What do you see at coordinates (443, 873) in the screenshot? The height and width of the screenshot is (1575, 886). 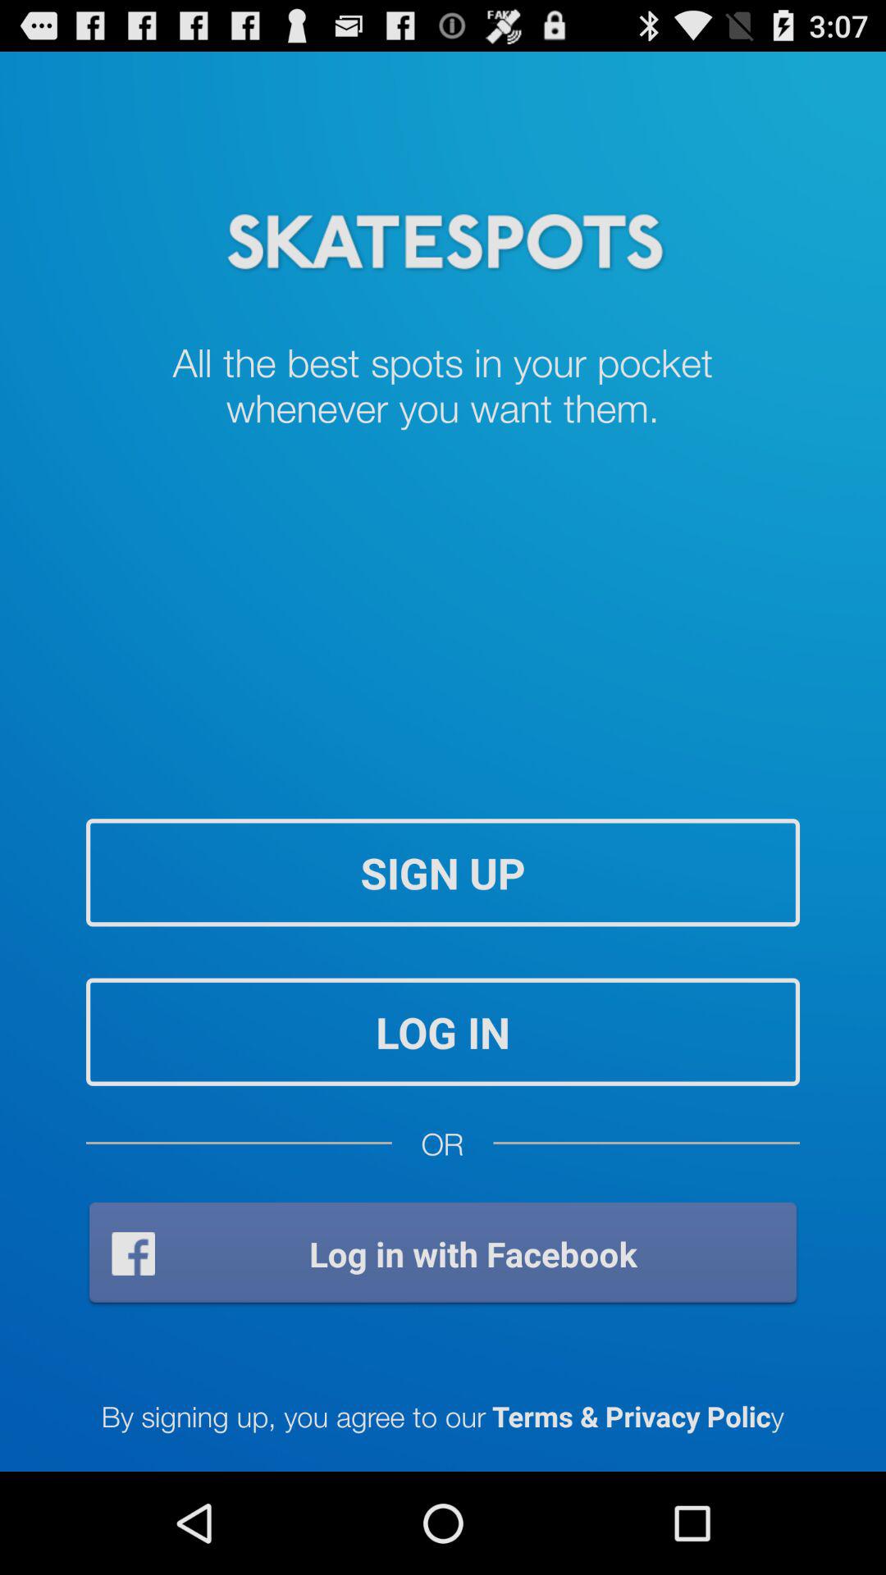 I see `flip to sign up button` at bounding box center [443, 873].